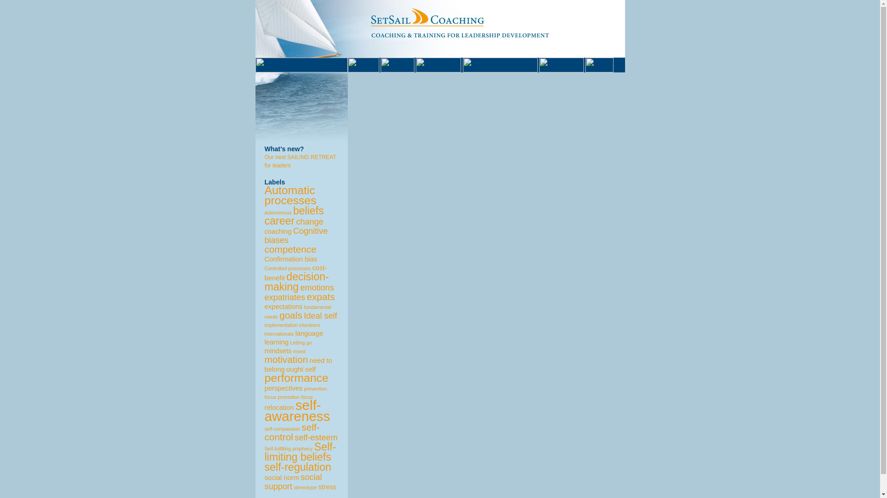 The height and width of the screenshot is (498, 887). Describe the element at coordinates (310, 221) in the screenshot. I see `change` at that location.